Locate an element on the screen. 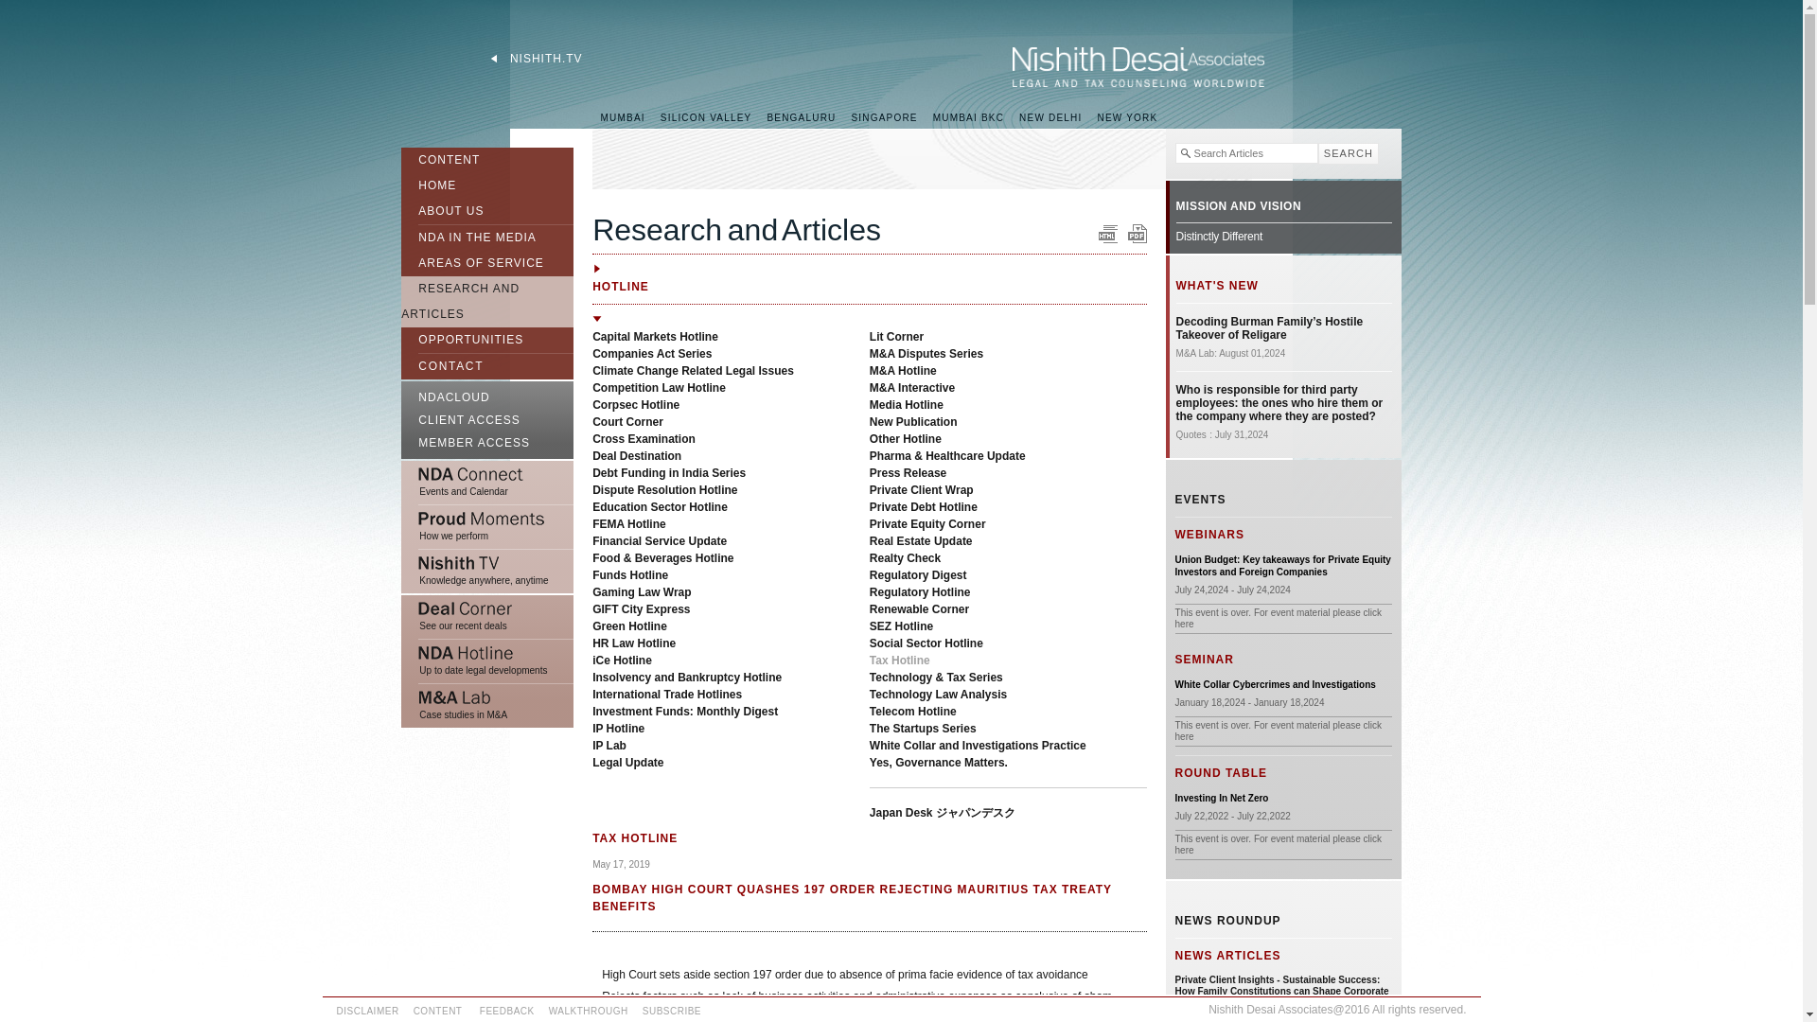 This screenshot has height=1022, width=1817. Events and Calendar is located at coordinates (487, 483).